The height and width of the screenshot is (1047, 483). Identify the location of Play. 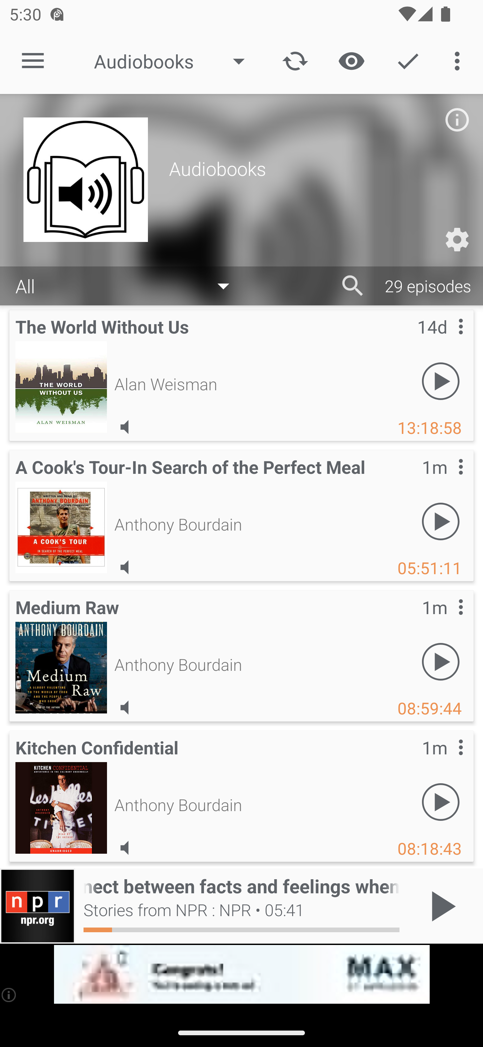
(441, 521).